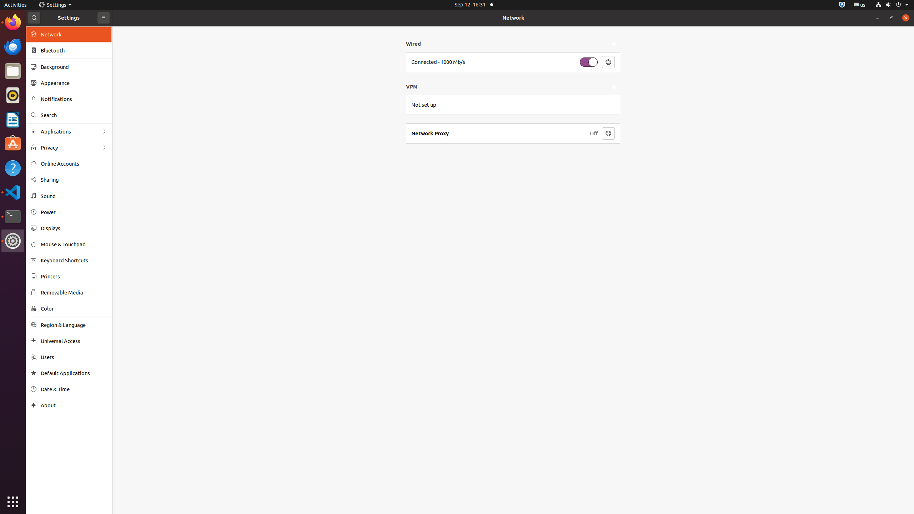 Image resolution: width=914 pixels, height=514 pixels. I want to click on Color, so click(74, 308).